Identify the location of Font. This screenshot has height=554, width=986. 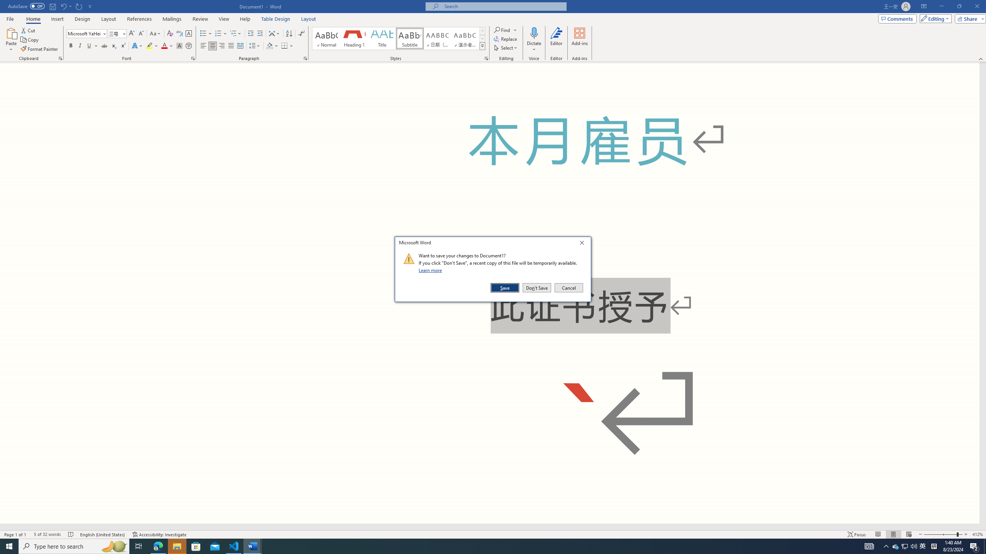
(87, 34).